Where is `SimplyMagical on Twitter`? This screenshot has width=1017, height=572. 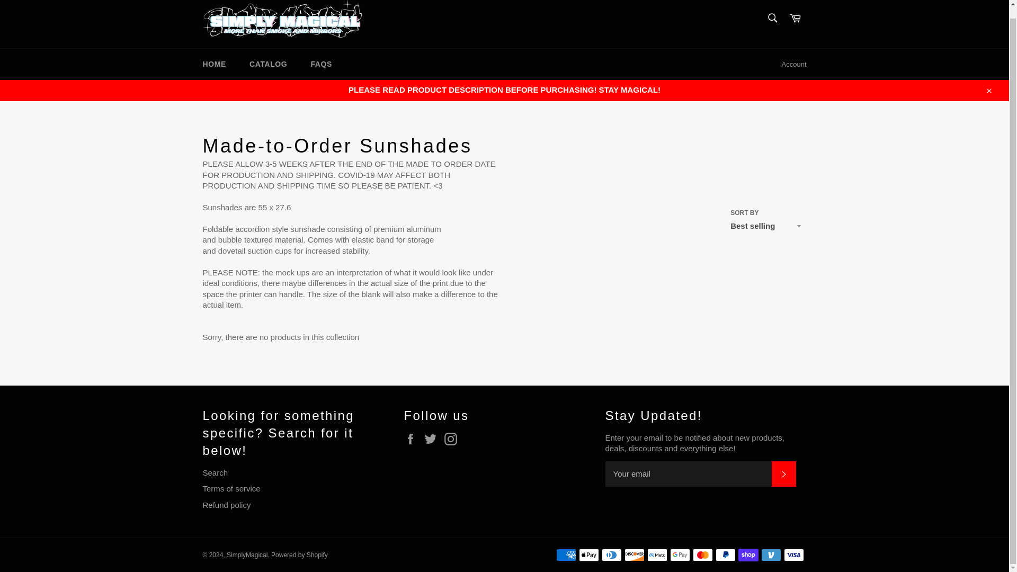 SimplyMagical on Twitter is located at coordinates (433, 439).